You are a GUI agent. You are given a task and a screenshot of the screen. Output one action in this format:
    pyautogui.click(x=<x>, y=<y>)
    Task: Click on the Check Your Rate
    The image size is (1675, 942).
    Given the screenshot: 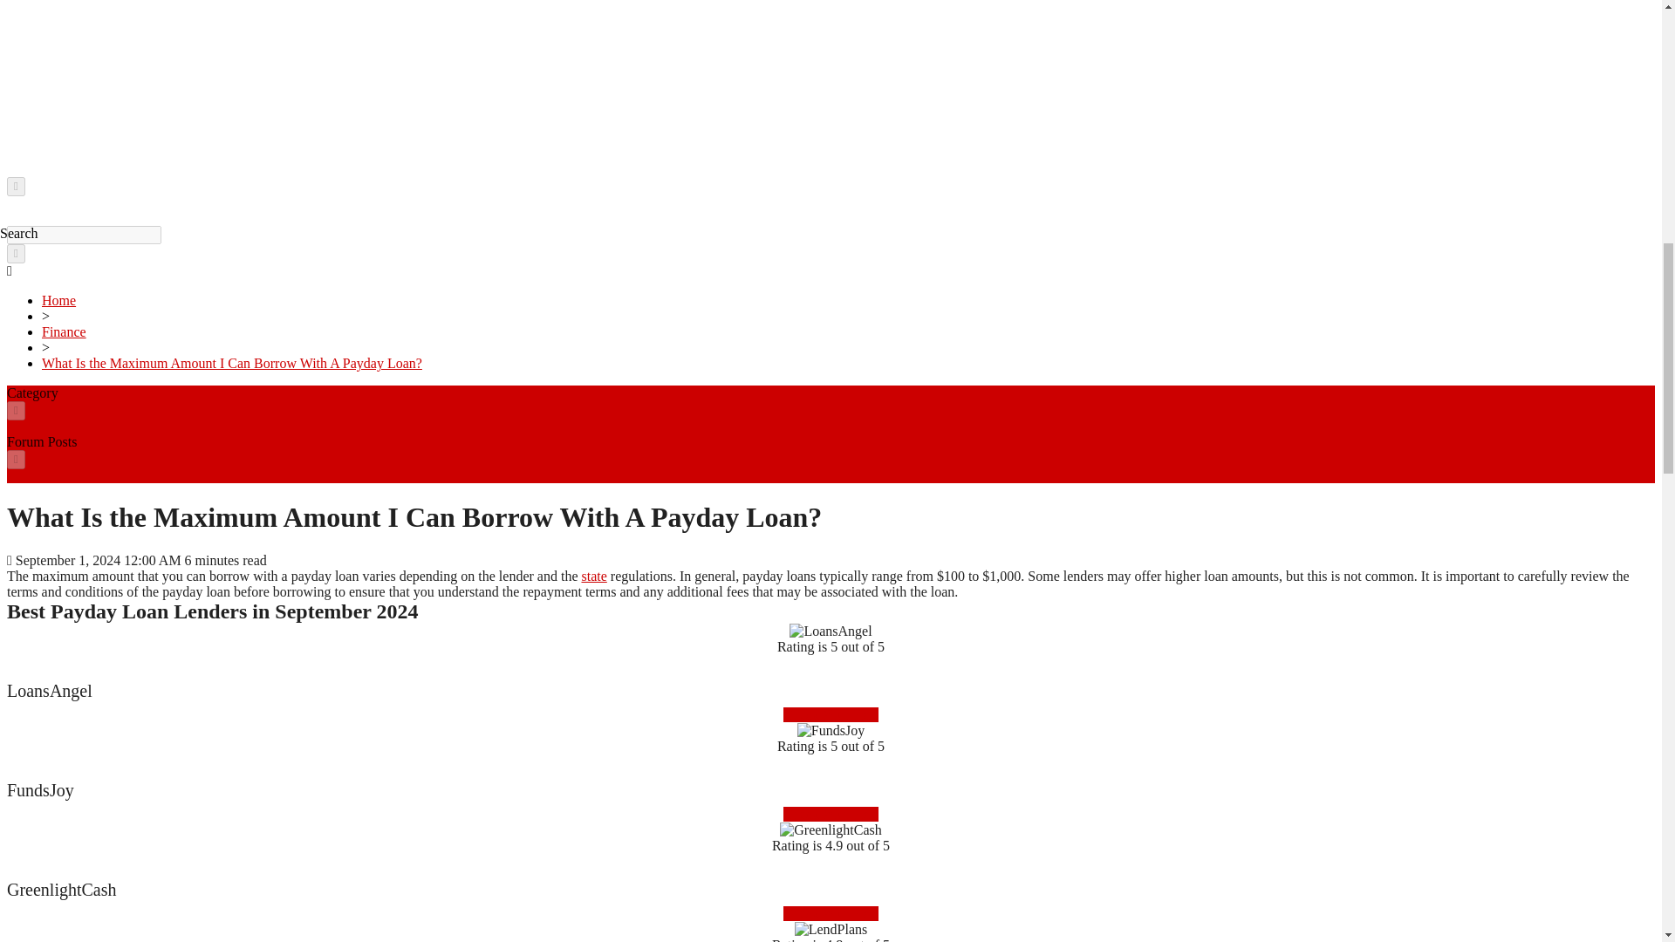 What is the action you would take?
    pyautogui.click(x=831, y=913)
    